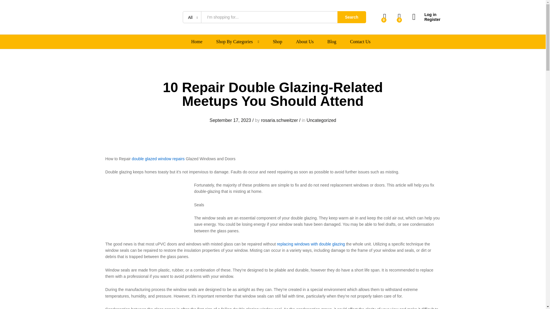 The width and height of the screenshot is (550, 309). Describe the element at coordinates (277, 42) in the screenshot. I see `Shop` at that location.